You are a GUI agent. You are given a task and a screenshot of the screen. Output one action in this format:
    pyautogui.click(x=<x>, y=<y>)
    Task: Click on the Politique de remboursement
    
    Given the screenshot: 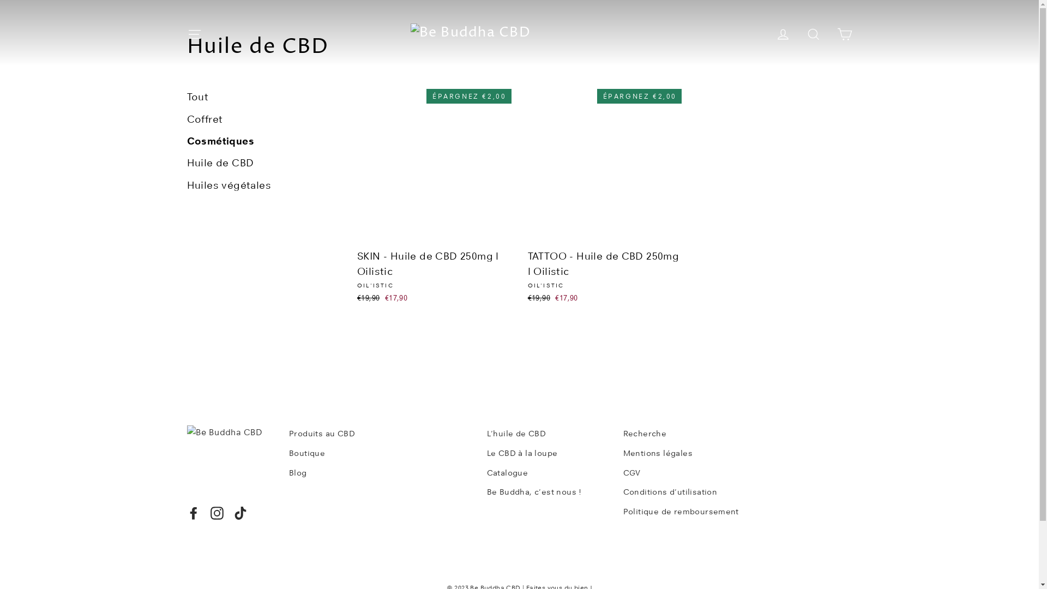 What is the action you would take?
    pyautogui.click(x=683, y=512)
    